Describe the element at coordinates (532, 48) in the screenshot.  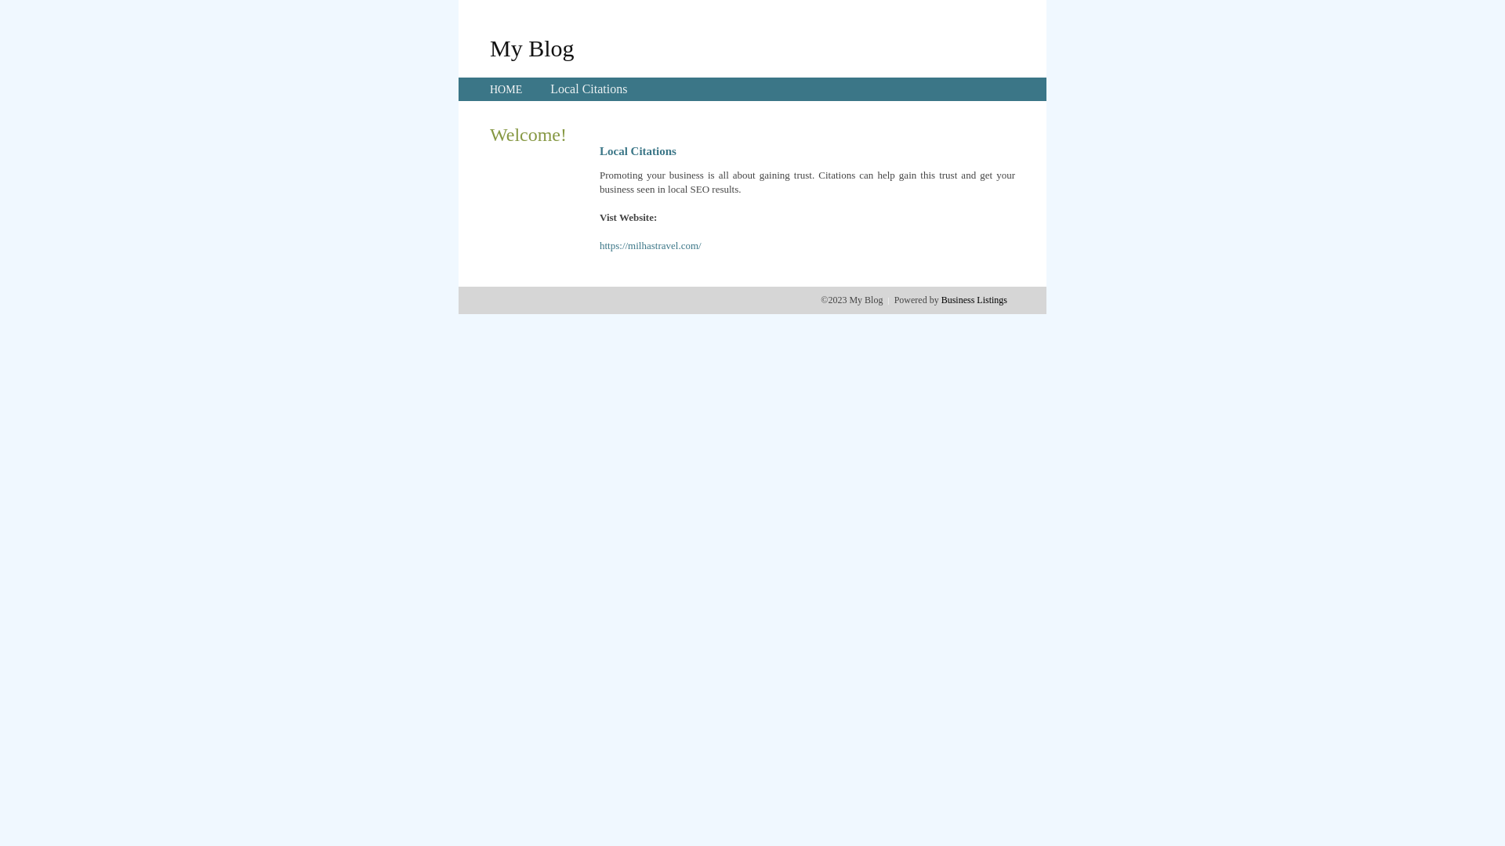
I see `My Blog` at that location.